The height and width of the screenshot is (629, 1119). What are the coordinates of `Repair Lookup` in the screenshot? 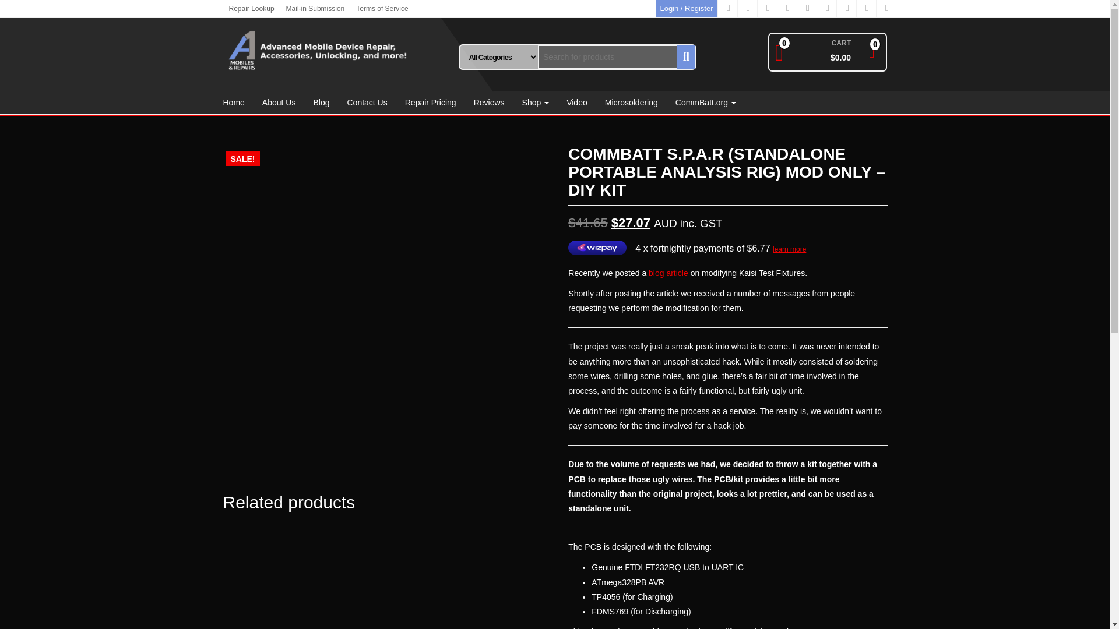 It's located at (251, 9).